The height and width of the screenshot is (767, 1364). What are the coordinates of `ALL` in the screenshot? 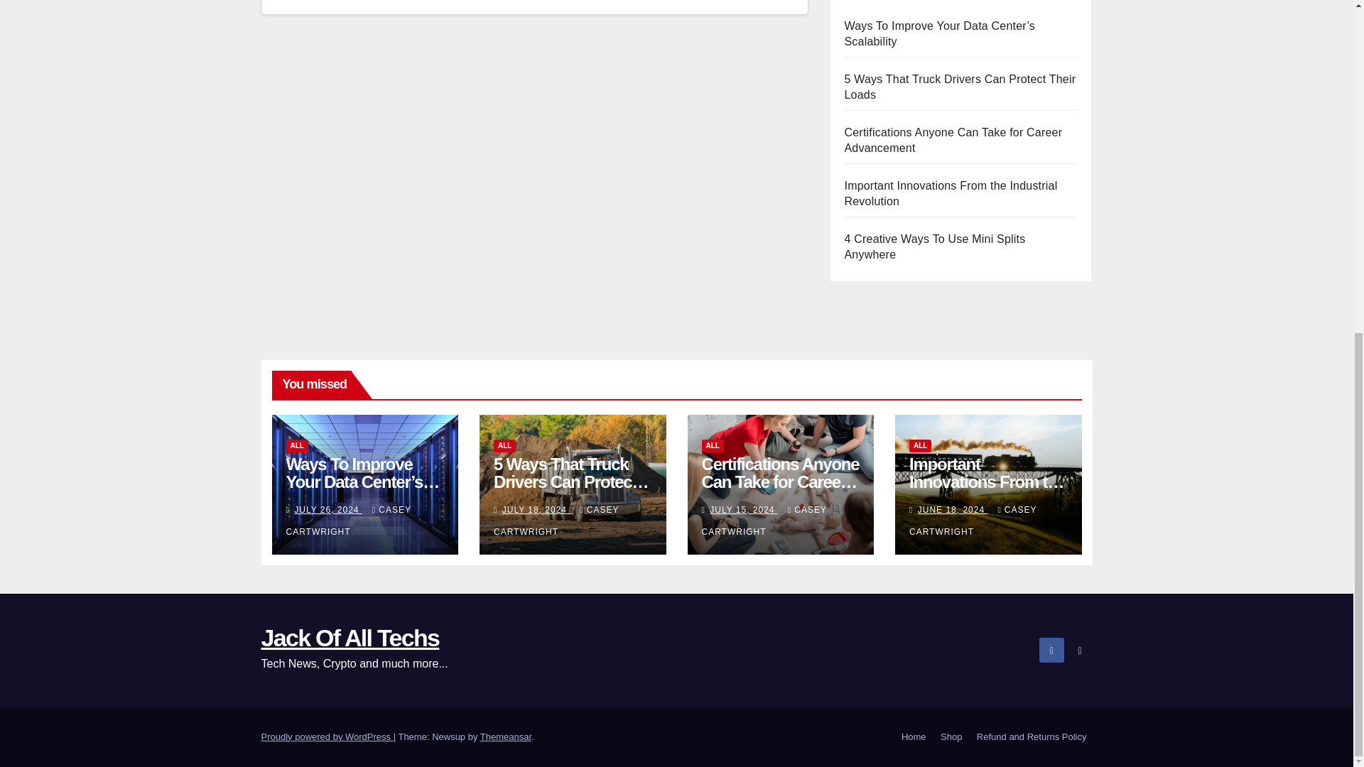 It's located at (713, 446).